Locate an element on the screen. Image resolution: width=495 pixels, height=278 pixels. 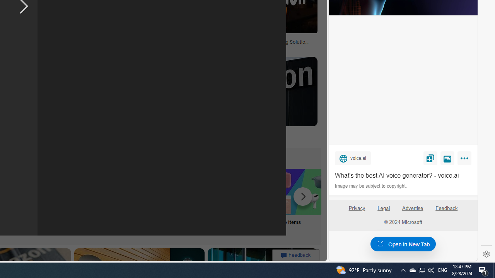
Prime Label is located at coordinates (198, 202).